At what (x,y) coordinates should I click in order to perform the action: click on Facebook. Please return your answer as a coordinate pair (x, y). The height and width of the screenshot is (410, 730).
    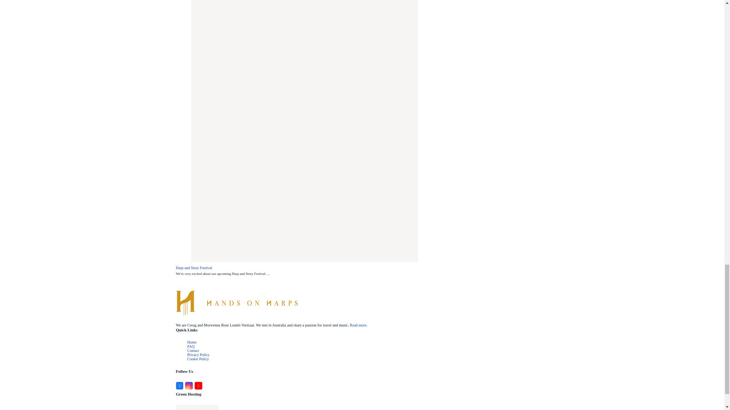
    Looking at the image, I should click on (179, 386).